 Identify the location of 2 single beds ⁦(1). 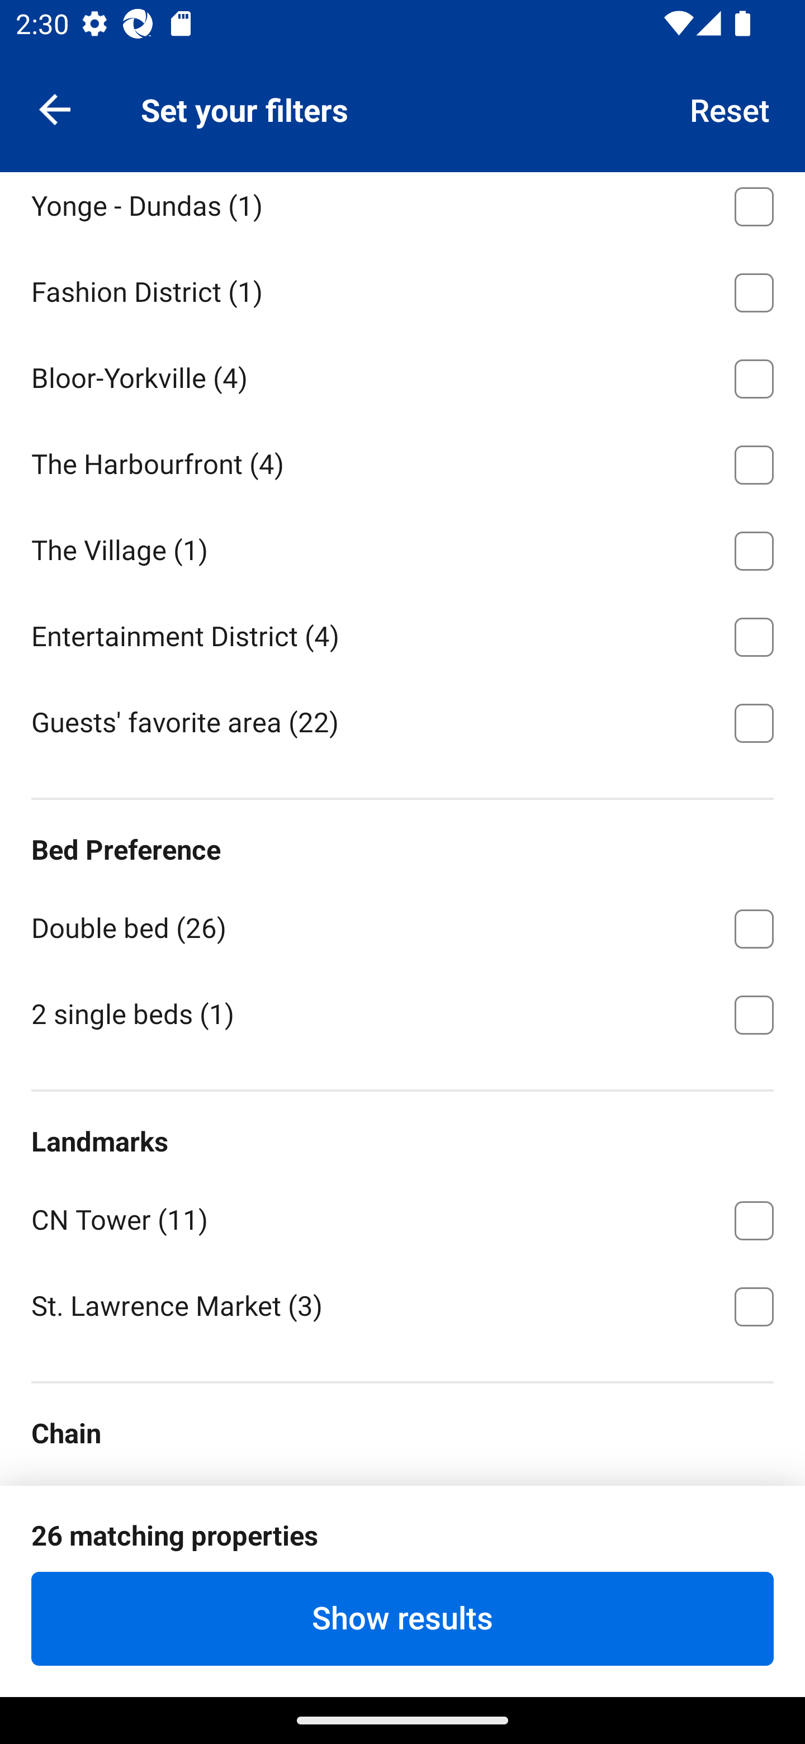
(402, 1013).